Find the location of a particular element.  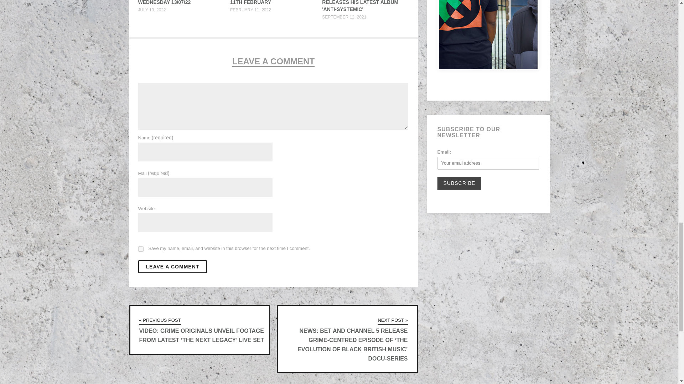

JULY 13, 2022 is located at coordinates (152, 10).